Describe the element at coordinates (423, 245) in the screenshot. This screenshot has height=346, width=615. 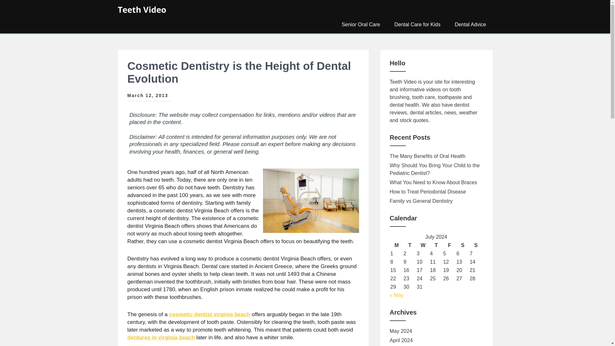
I see `Wednesday` at that location.